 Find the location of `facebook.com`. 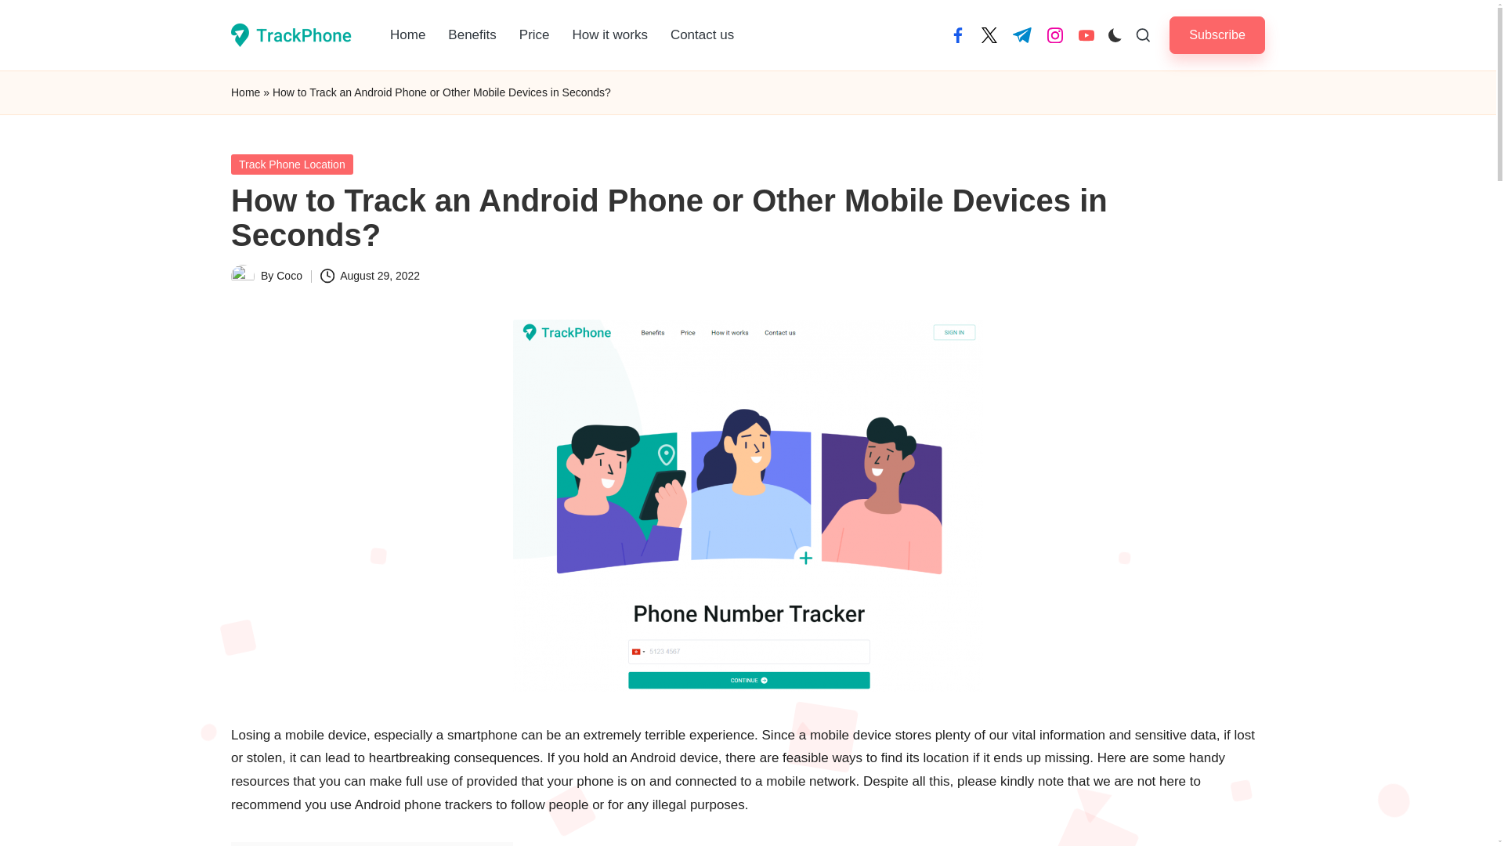

facebook.com is located at coordinates (957, 34).